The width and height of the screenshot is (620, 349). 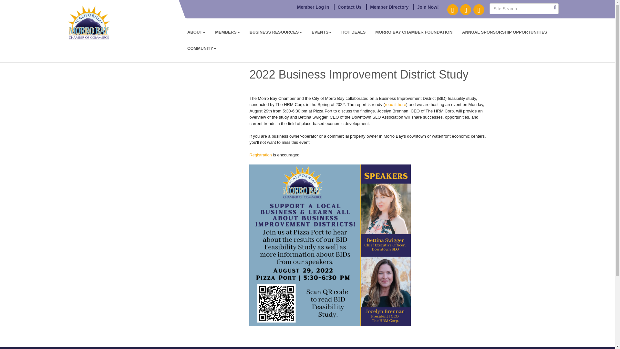 What do you see at coordinates (466, 10) in the screenshot?
I see `Linkedin` at bounding box center [466, 10].